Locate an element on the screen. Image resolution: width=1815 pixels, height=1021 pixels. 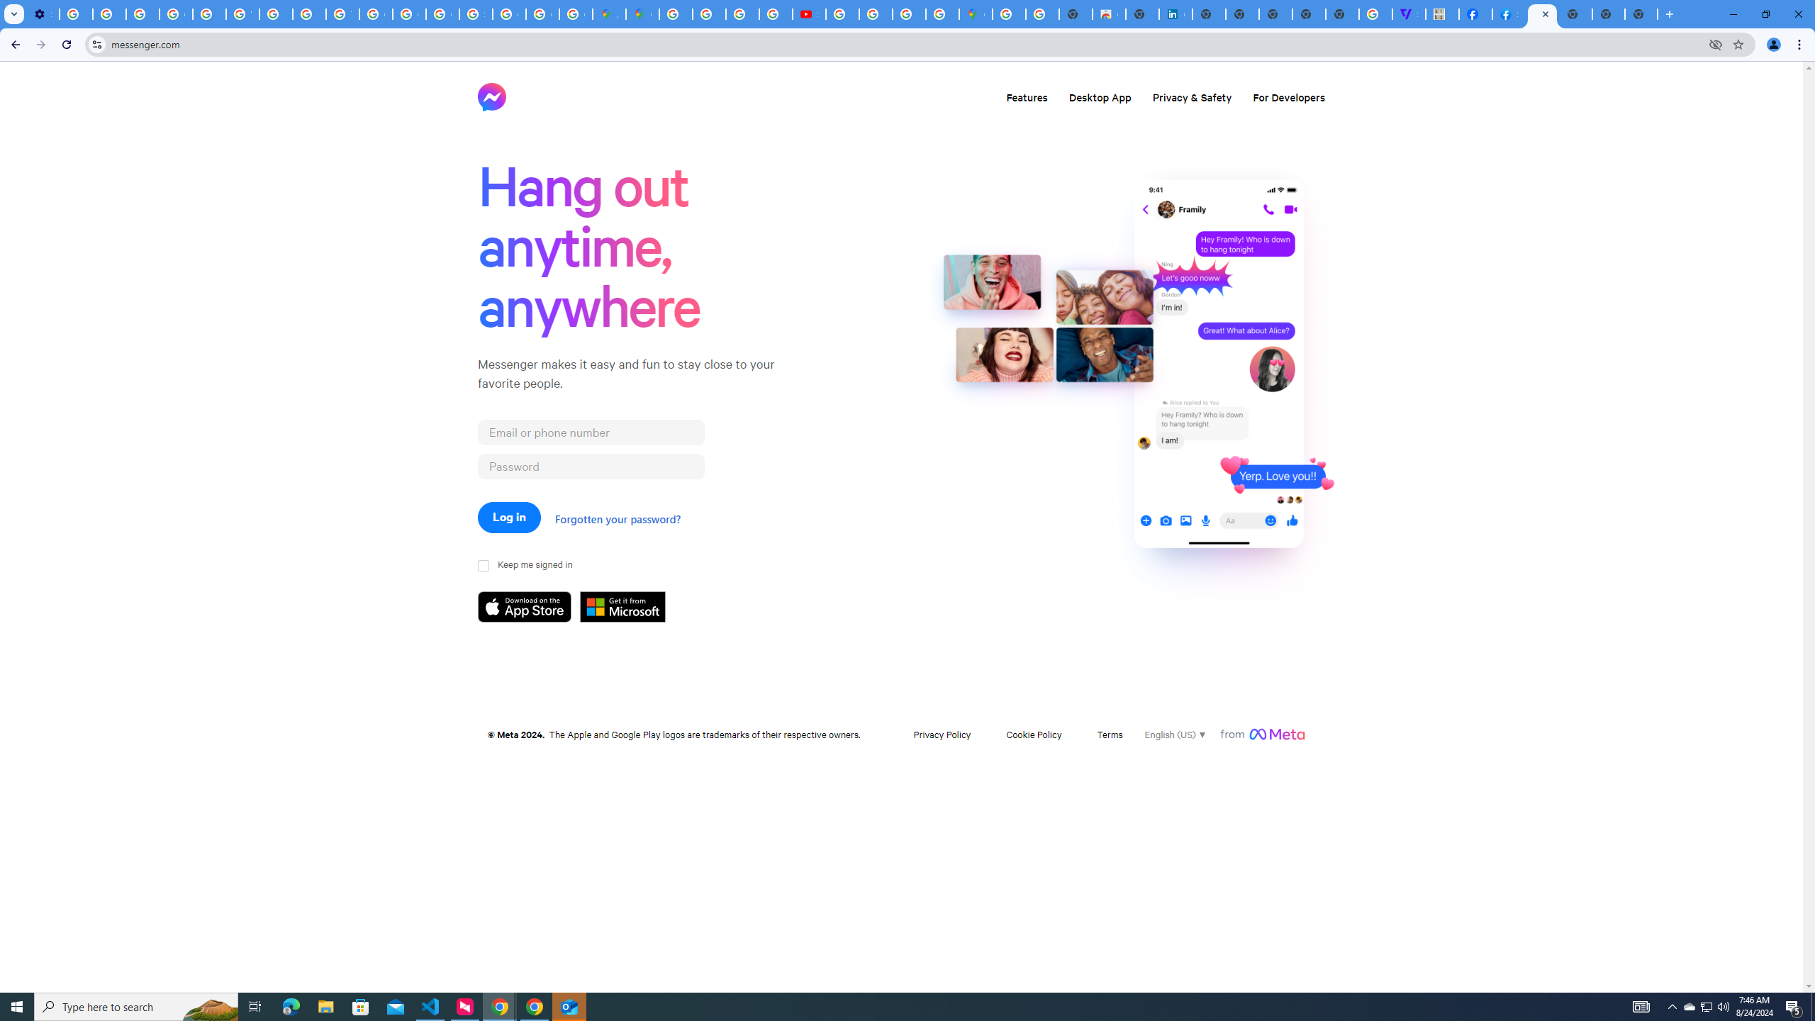
https://scholar.google.com/ is located at coordinates (275, 14).